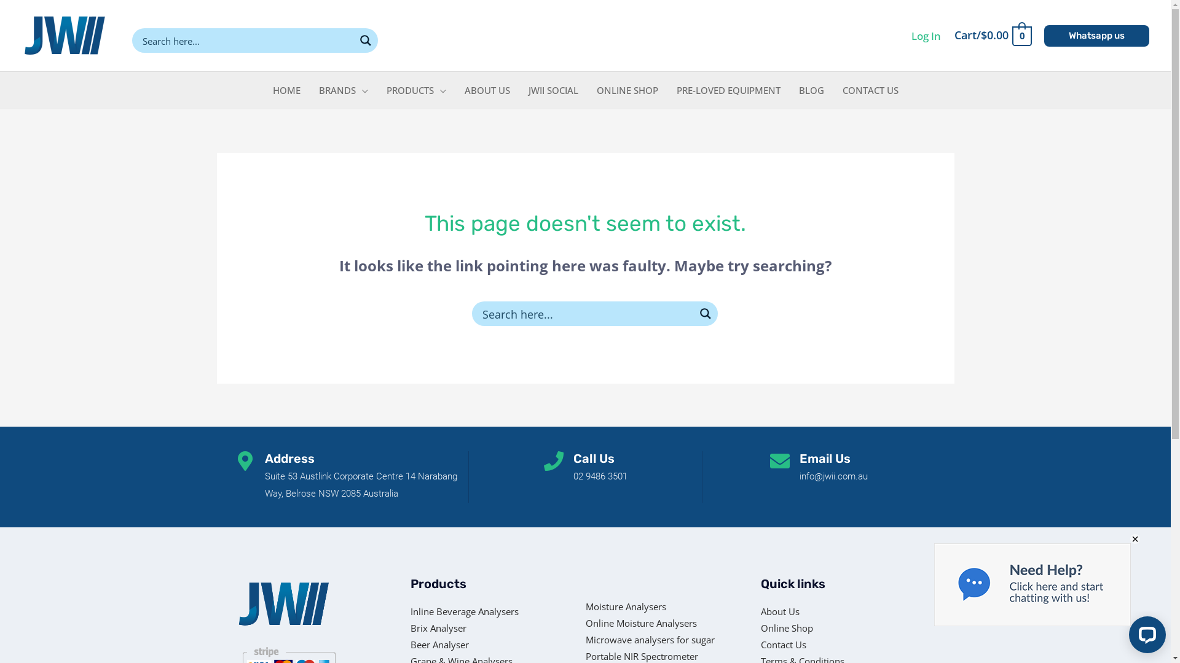 The image size is (1180, 663). What do you see at coordinates (803, 645) in the screenshot?
I see `Contact Us` at bounding box center [803, 645].